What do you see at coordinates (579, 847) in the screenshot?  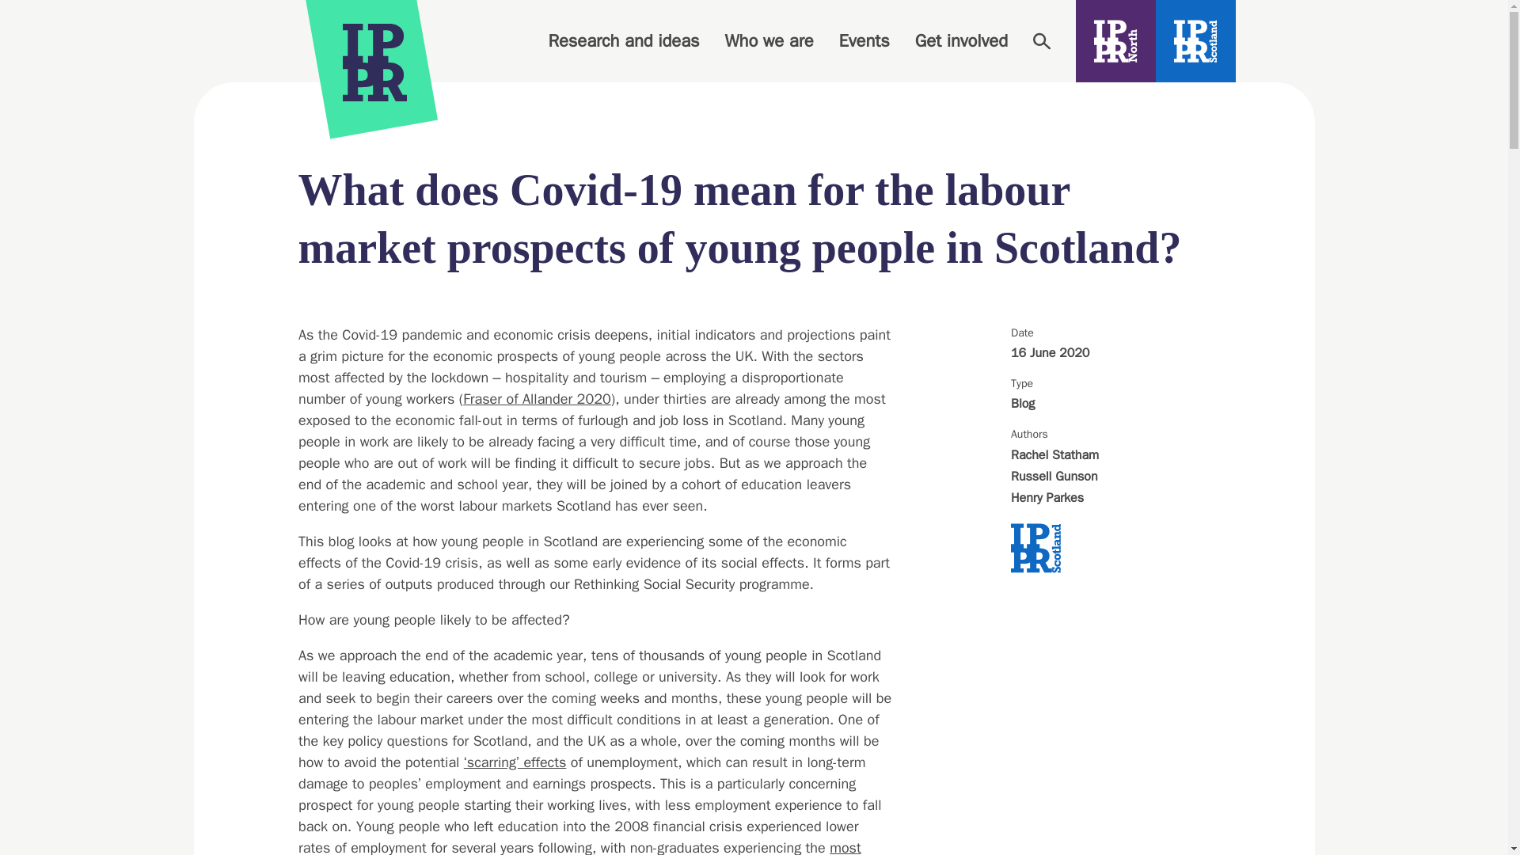 I see `most significant and longest-lasting scarring effects` at bounding box center [579, 847].